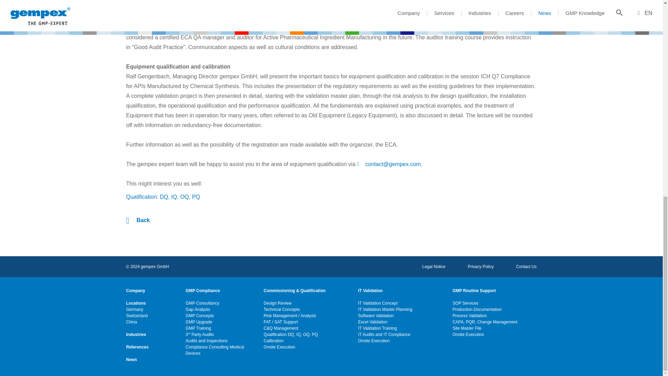 This screenshot has width=668, height=376. Describe the element at coordinates (282, 309) in the screenshot. I see `Technical Concepts` at that location.